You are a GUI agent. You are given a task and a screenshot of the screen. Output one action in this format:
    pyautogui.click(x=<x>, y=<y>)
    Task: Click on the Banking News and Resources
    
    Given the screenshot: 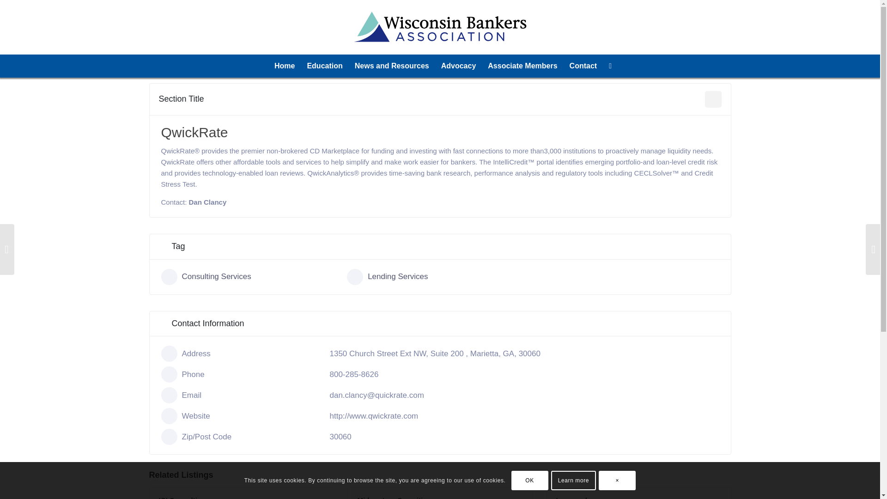 What is the action you would take?
    pyautogui.click(x=392, y=66)
    